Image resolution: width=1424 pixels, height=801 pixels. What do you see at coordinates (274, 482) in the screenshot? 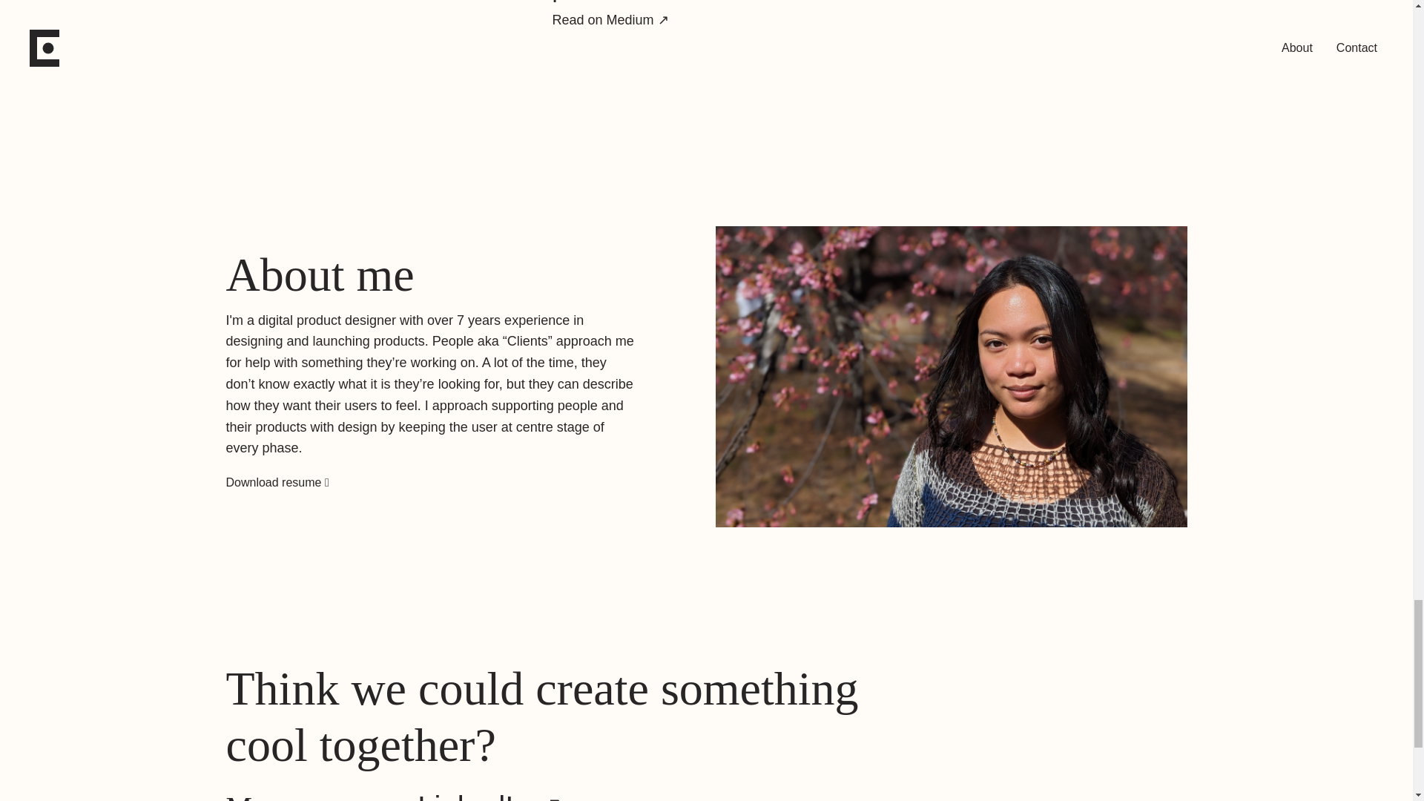
I see `Download resume` at bounding box center [274, 482].